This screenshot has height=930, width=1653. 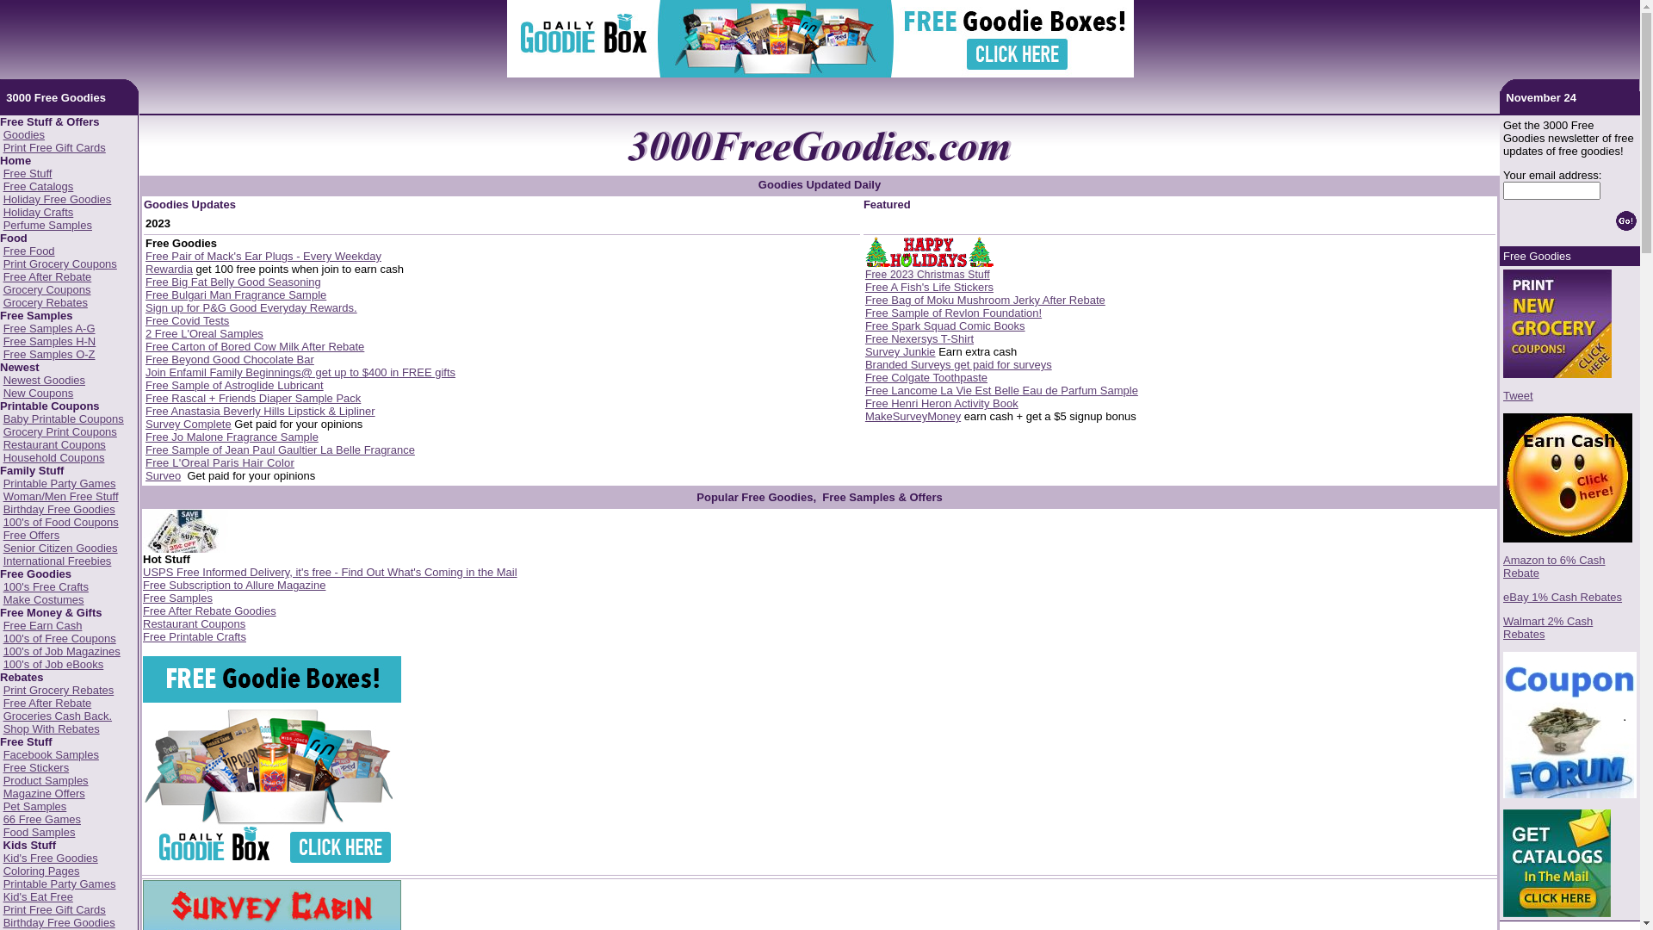 What do you see at coordinates (945, 325) in the screenshot?
I see `Free Spark Squad Comic Books` at bounding box center [945, 325].